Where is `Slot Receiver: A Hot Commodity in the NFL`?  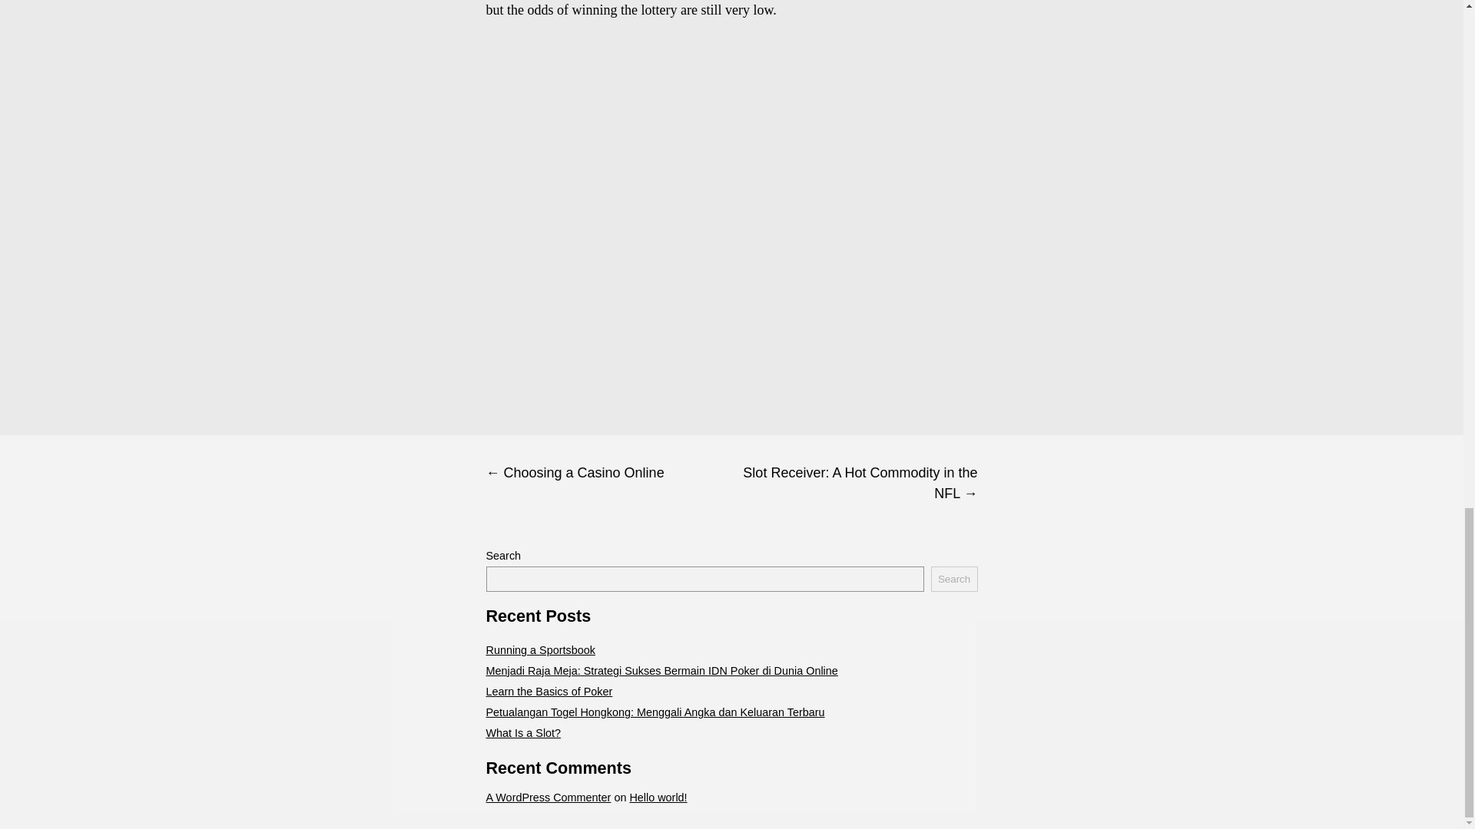 Slot Receiver: A Hot Commodity in the NFL is located at coordinates (854, 484).